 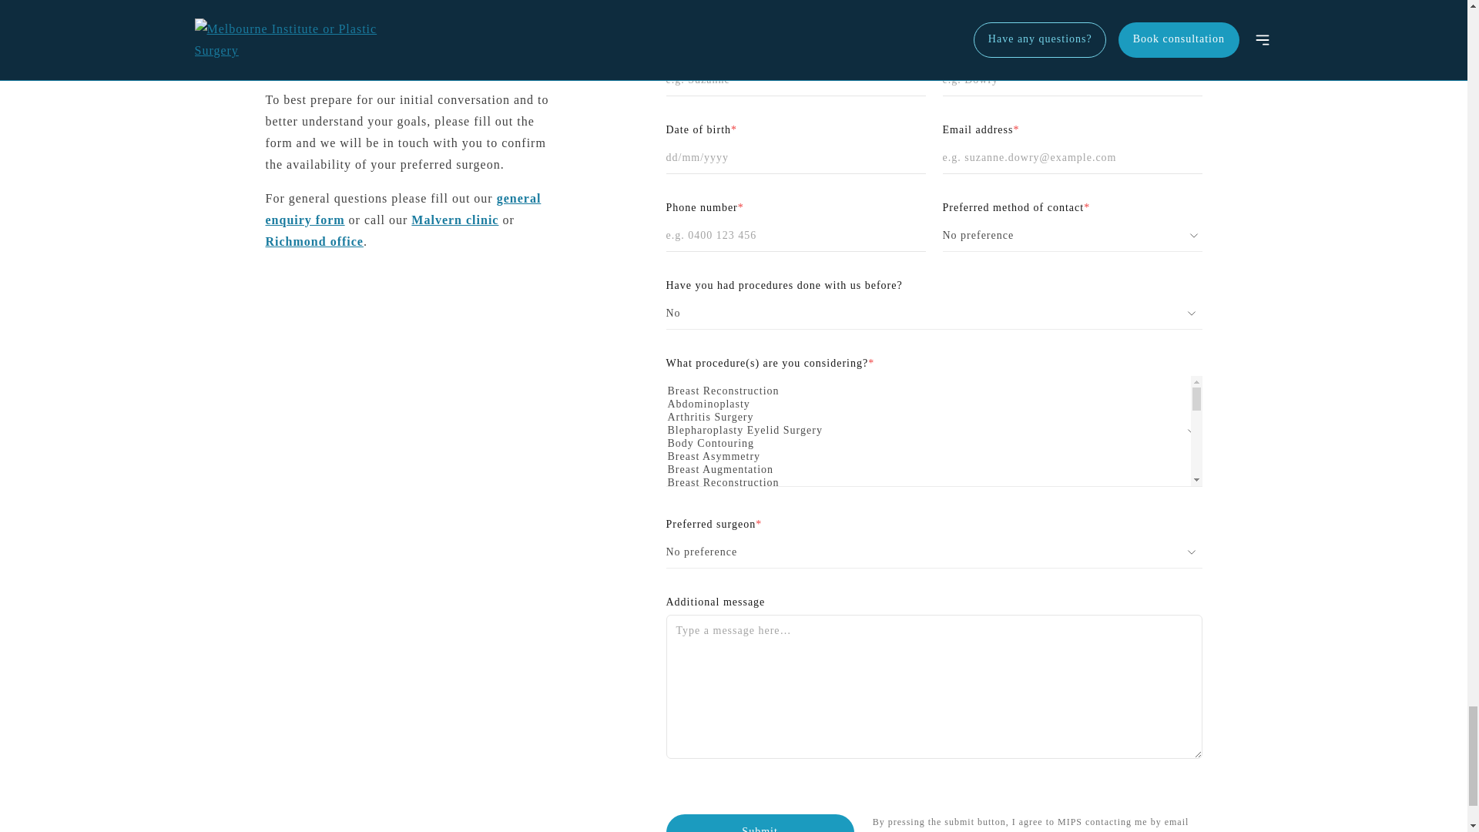 What do you see at coordinates (454, 219) in the screenshot?
I see `Malvern clinic` at bounding box center [454, 219].